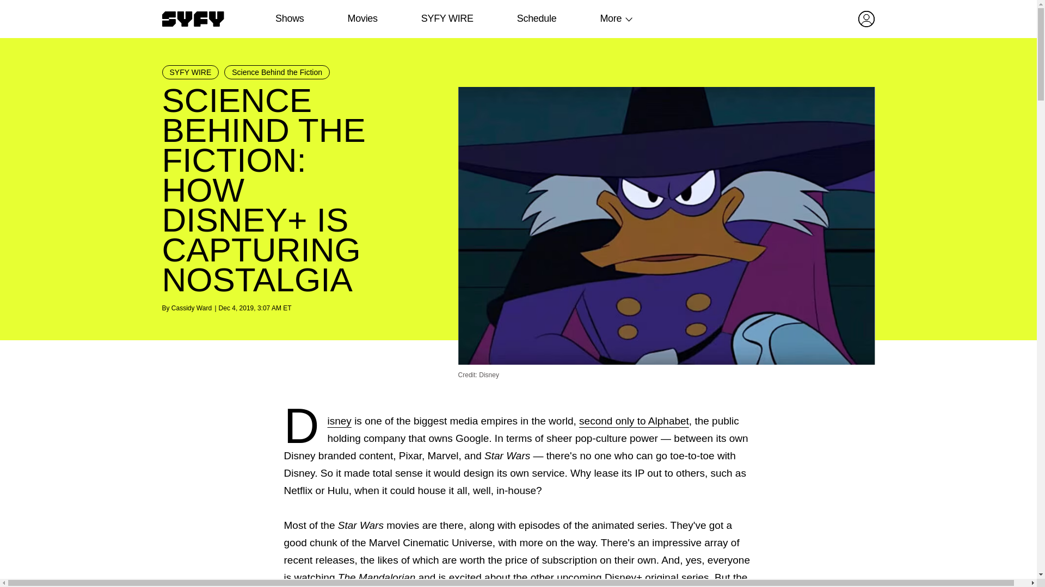 This screenshot has height=587, width=1045. What do you see at coordinates (340, 421) in the screenshot?
I see `Disney` at bounding box center [340, 421].